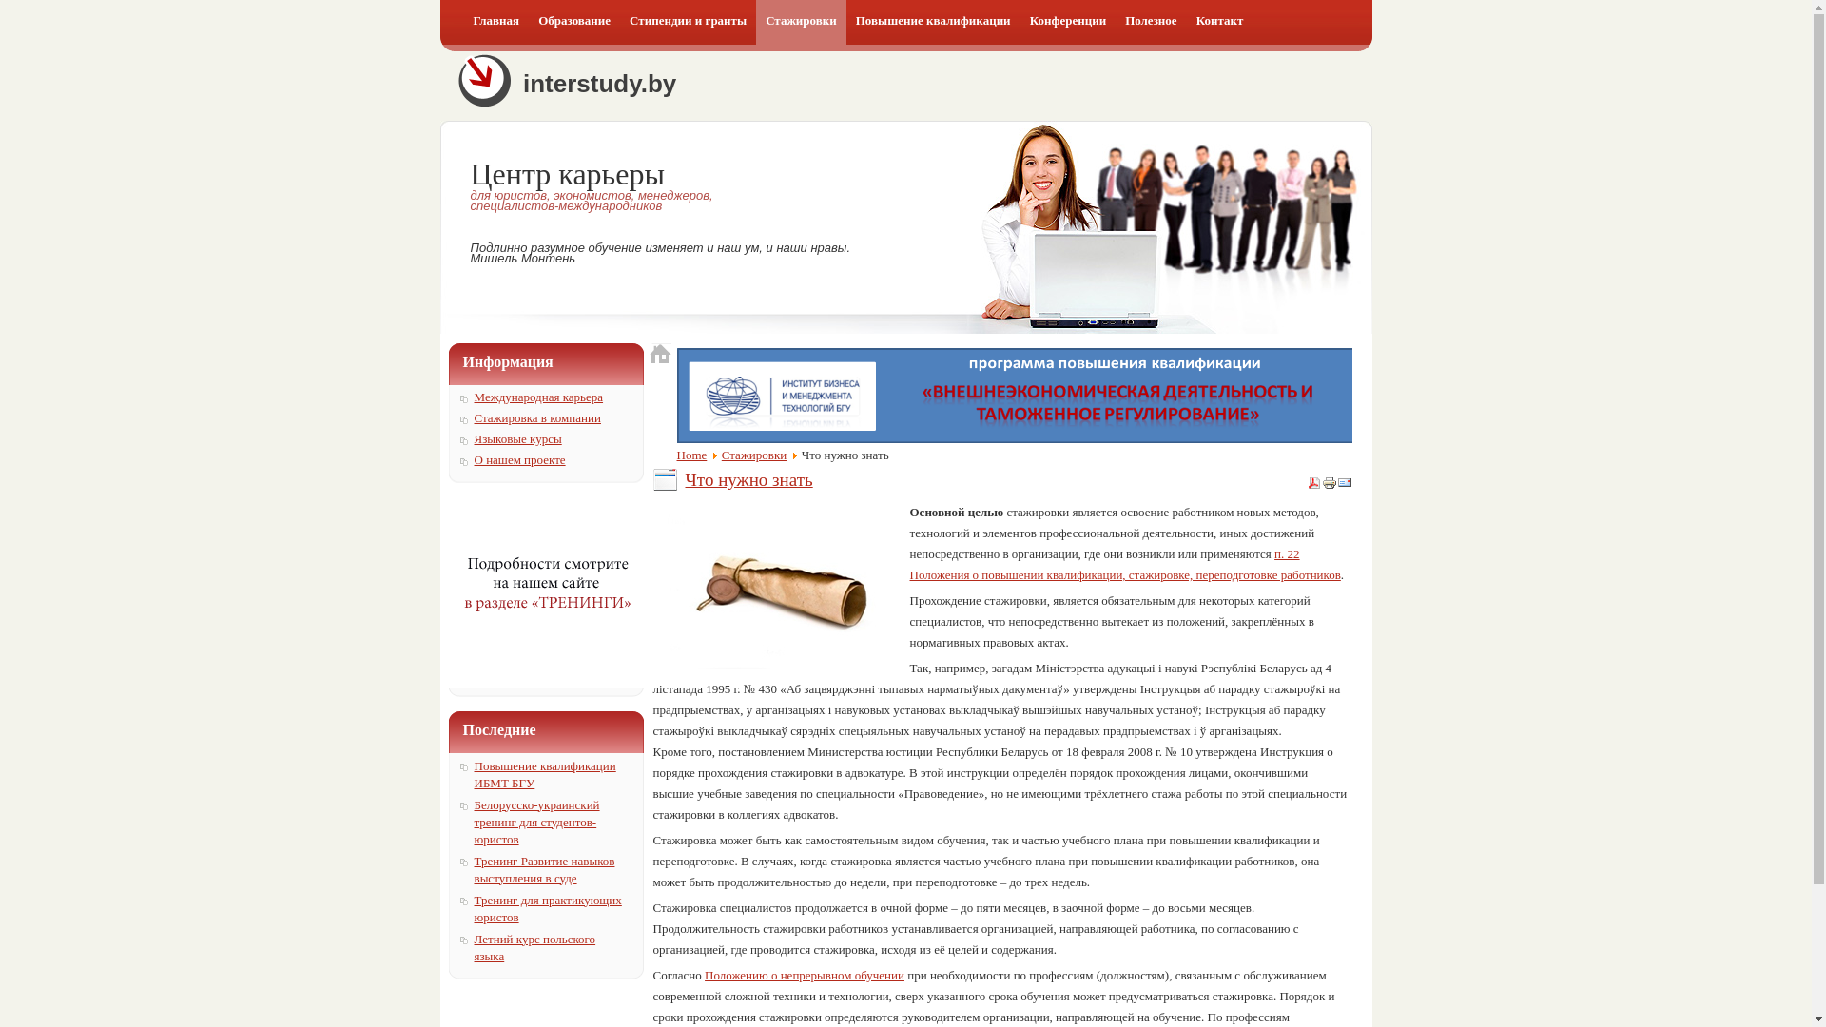 Image resolution: width=1826 pixels, height=1027 pixels. I want to click on interstudy.by, so click(808, 82).